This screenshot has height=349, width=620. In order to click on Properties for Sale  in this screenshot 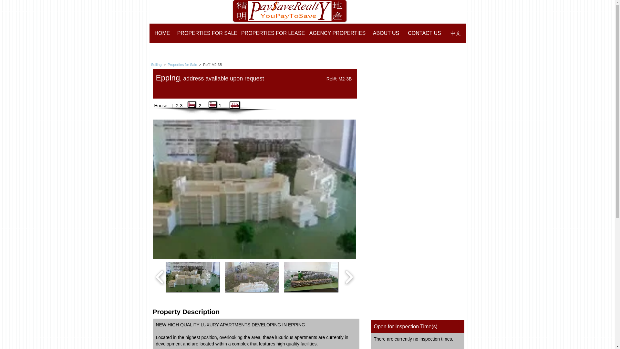, I will do `click(182, 65)`.